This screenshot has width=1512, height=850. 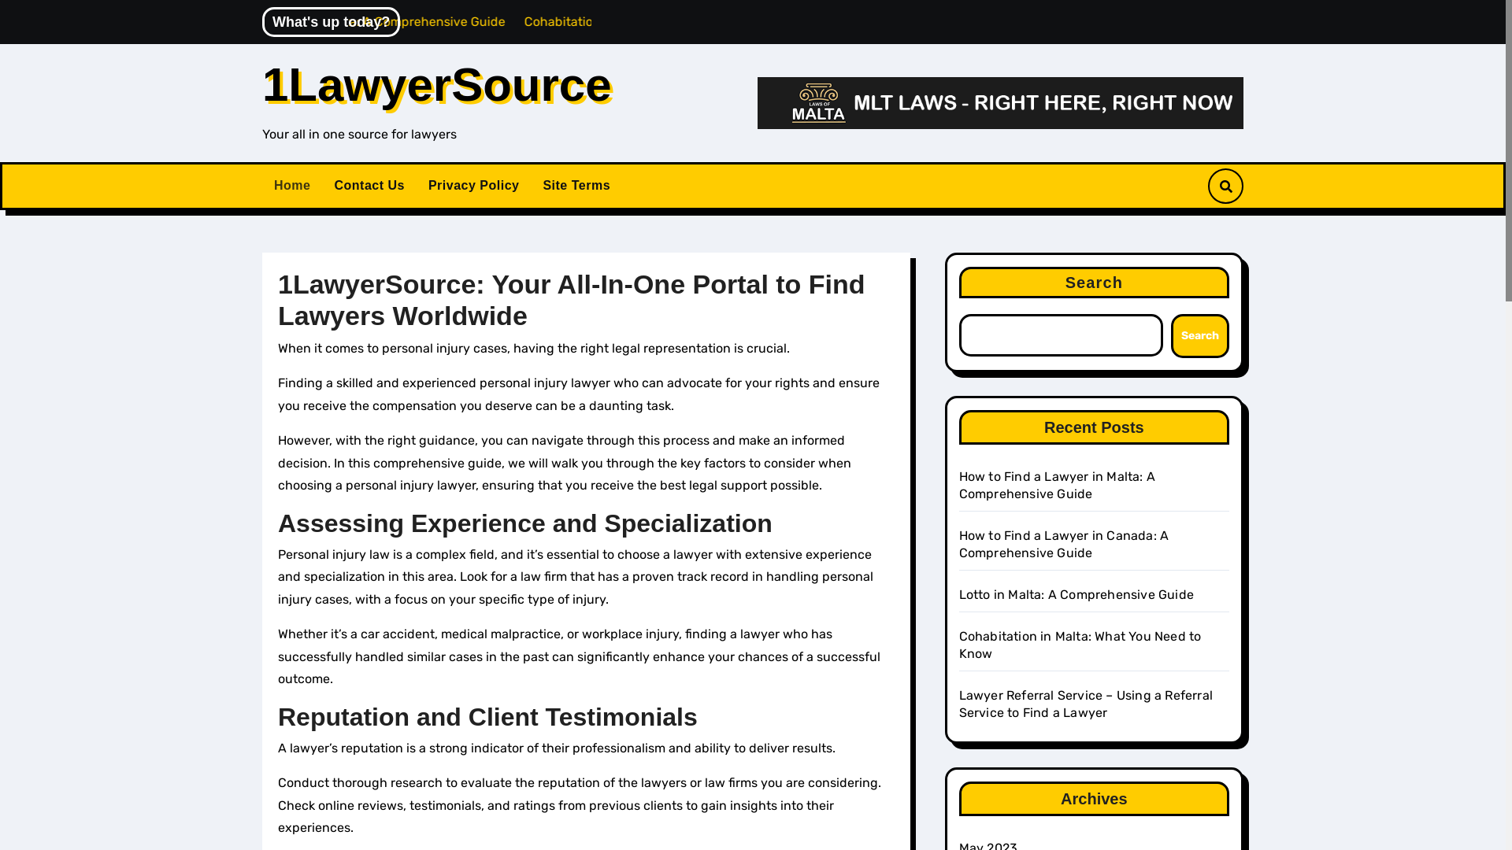 I want to click on 1LawyerSource, so click(x=437, y=85).